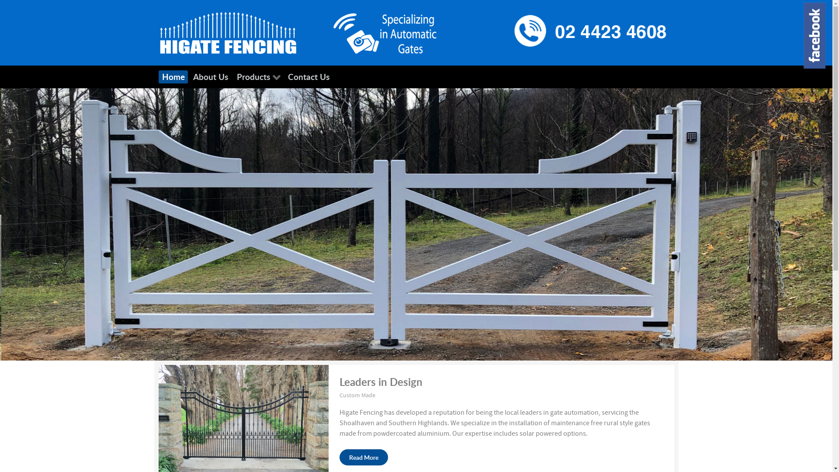 This screenshot has width=839, height=472. Describe the element at coordinates (227, 32) in the screenshot. I see `Callisto` at that location.